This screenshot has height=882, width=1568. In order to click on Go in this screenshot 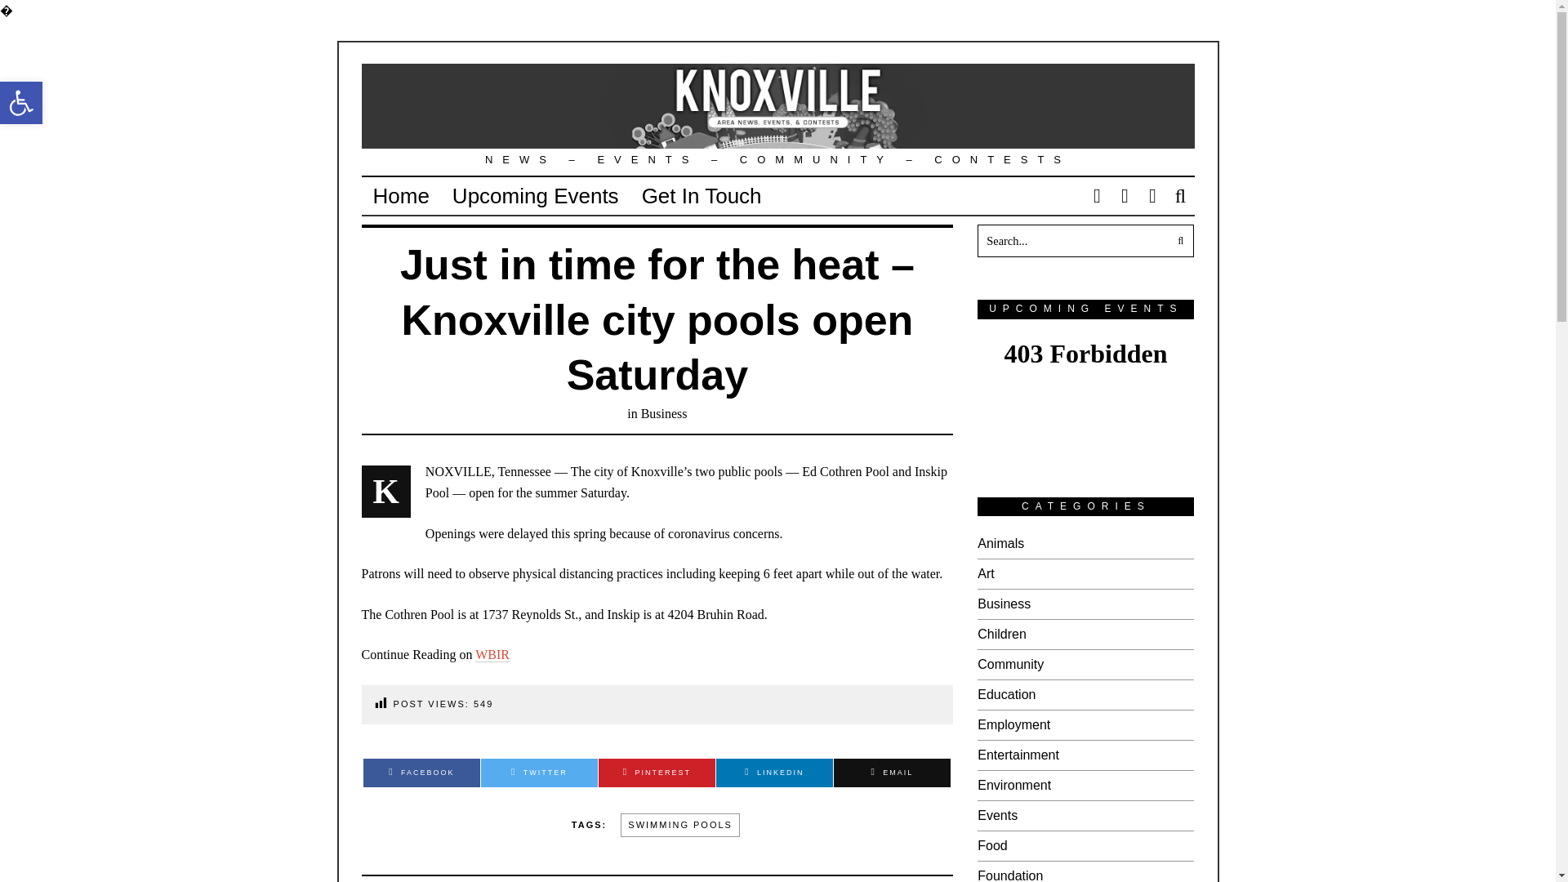, I will do `click(1178, 241)`.